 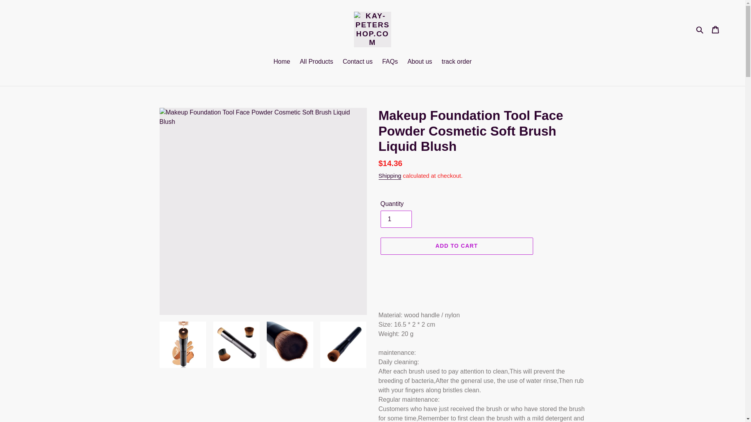 I want to click on Search, so click(x=700, y=29).